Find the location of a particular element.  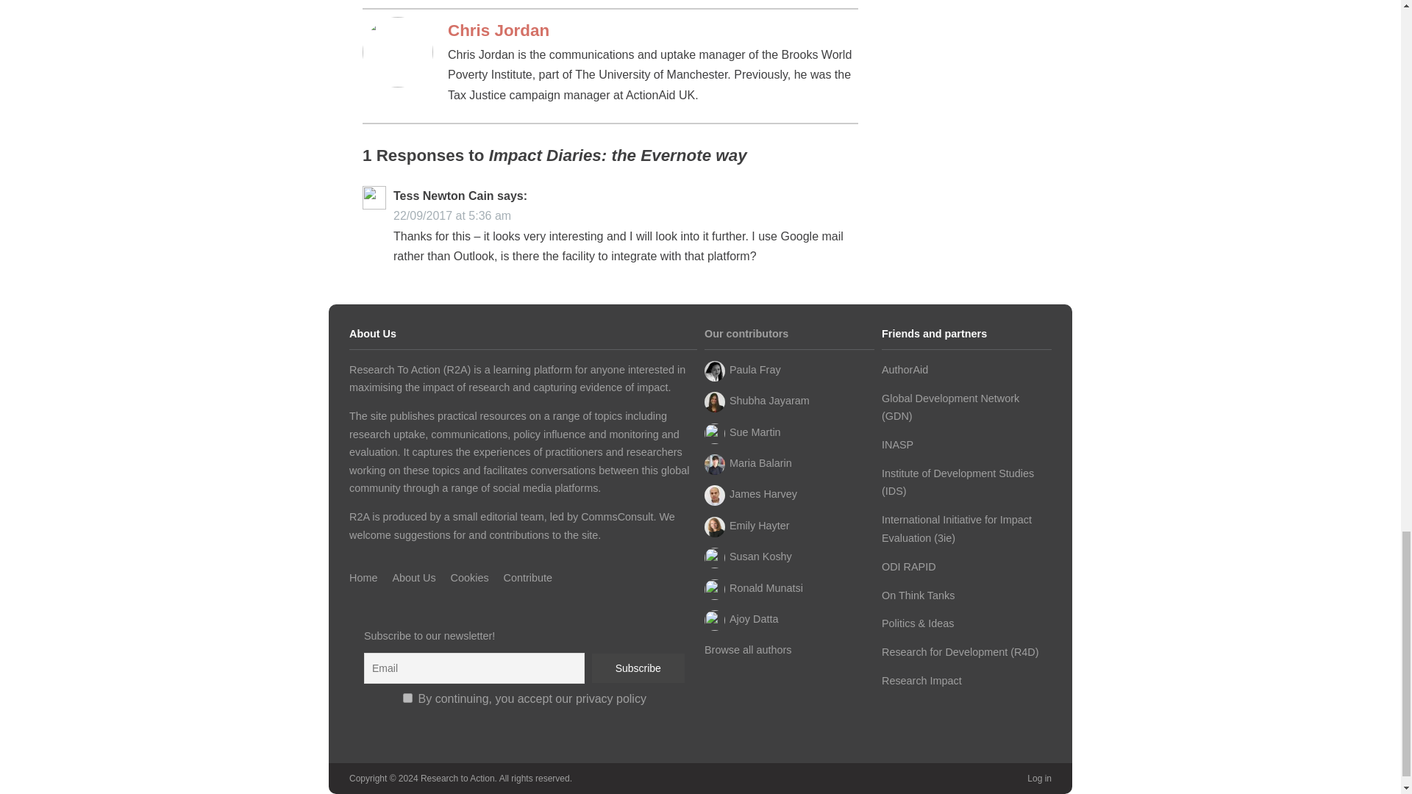

Subscribe is located at coordinates (638, 668).